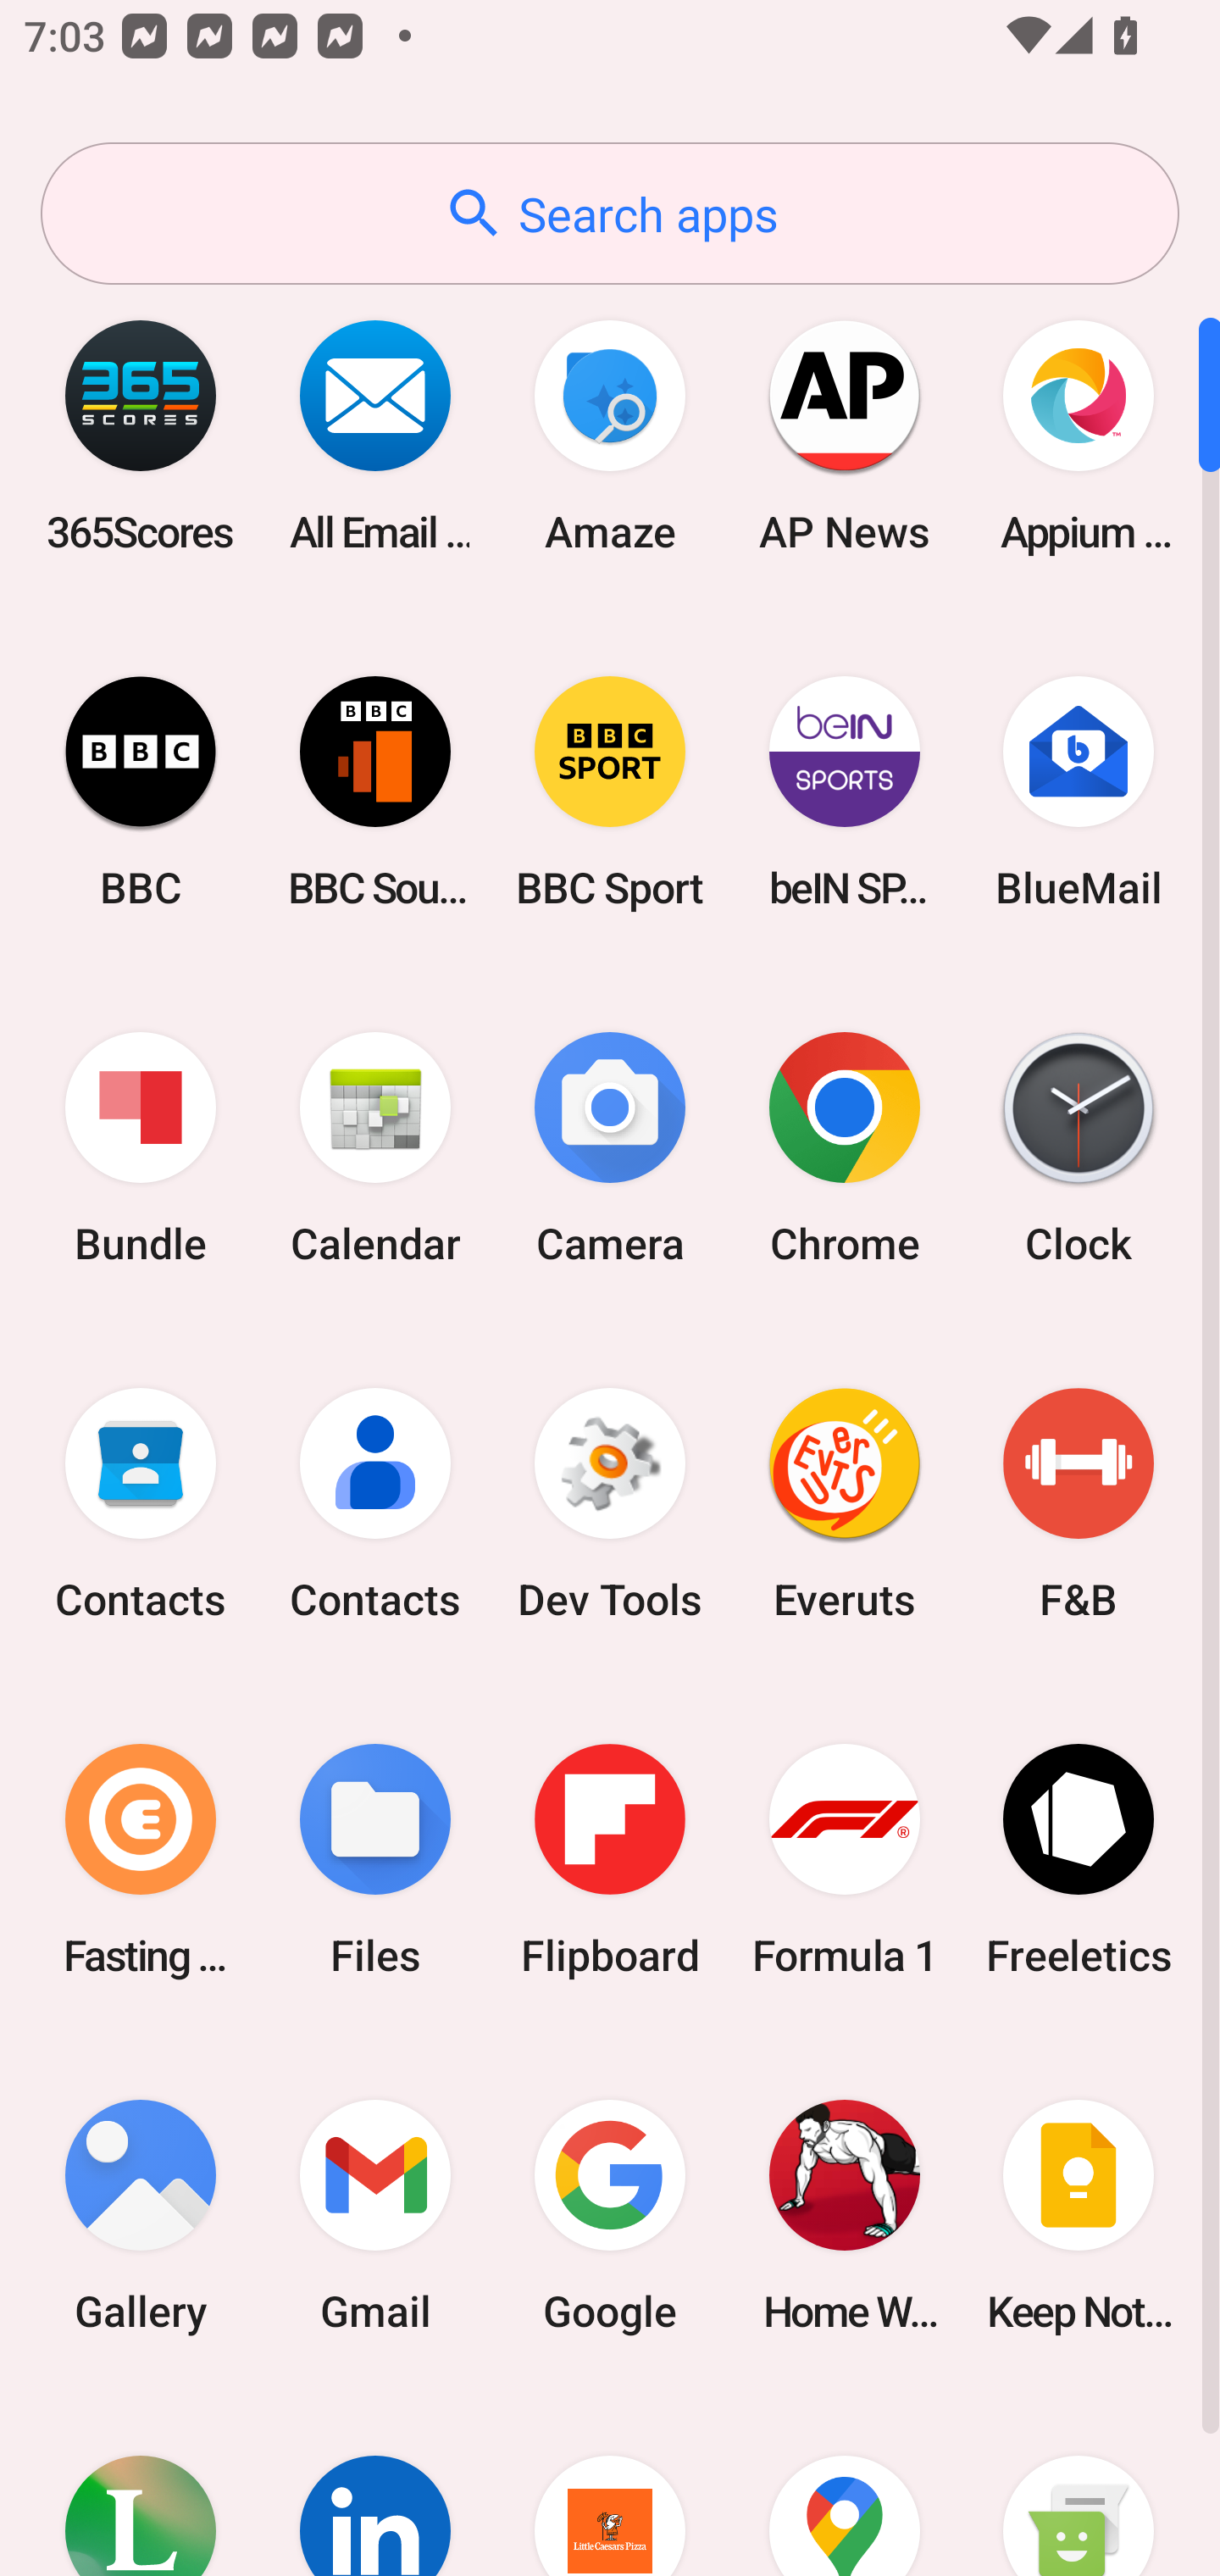 The width and height of the screenshot is (1220, 2576). I want to click on Gallery, so click(141, 2215).